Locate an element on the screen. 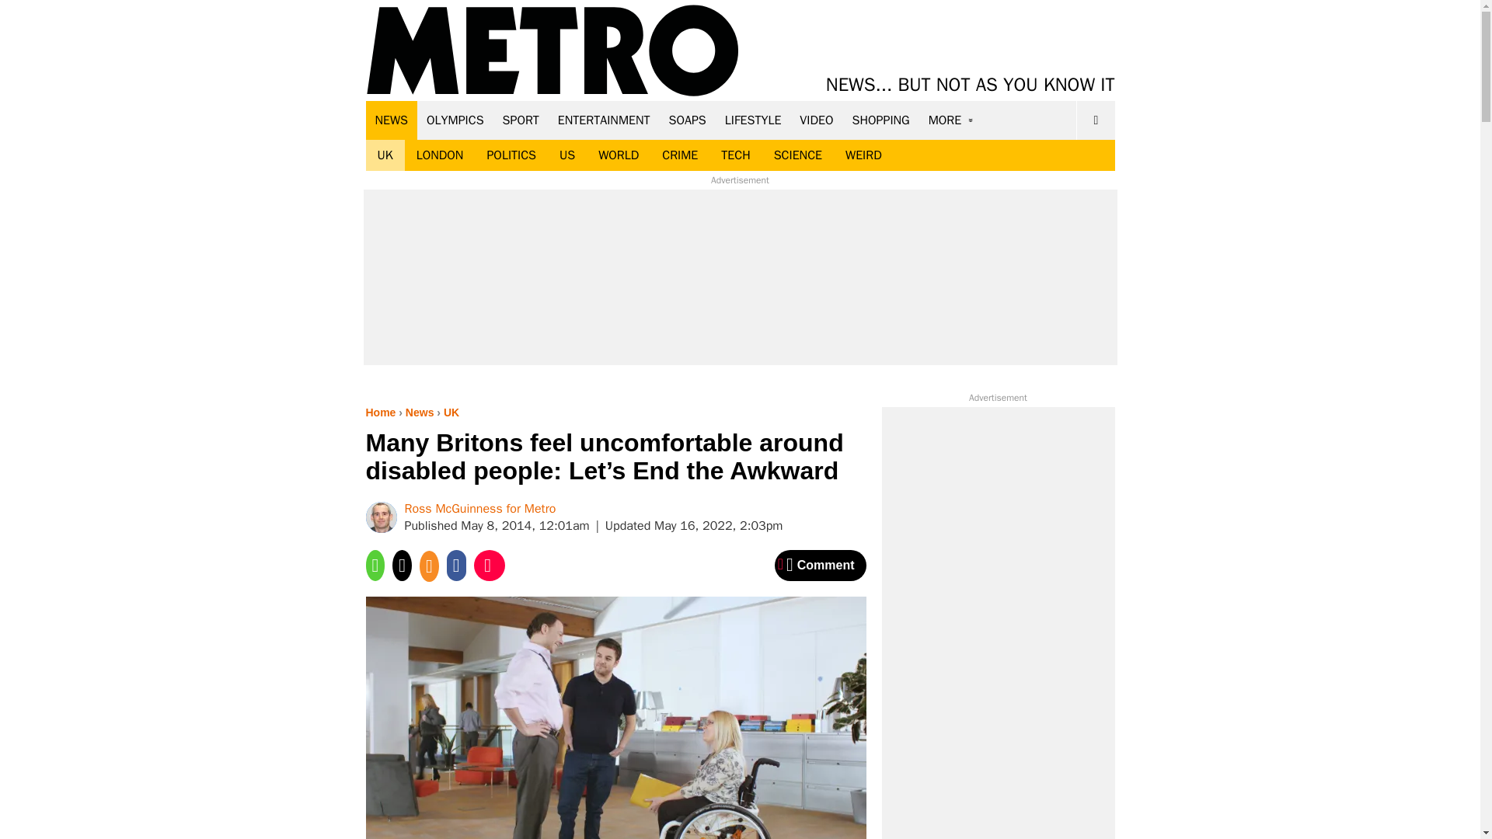  LIFESTYLE is located at coordinates (753, 120).